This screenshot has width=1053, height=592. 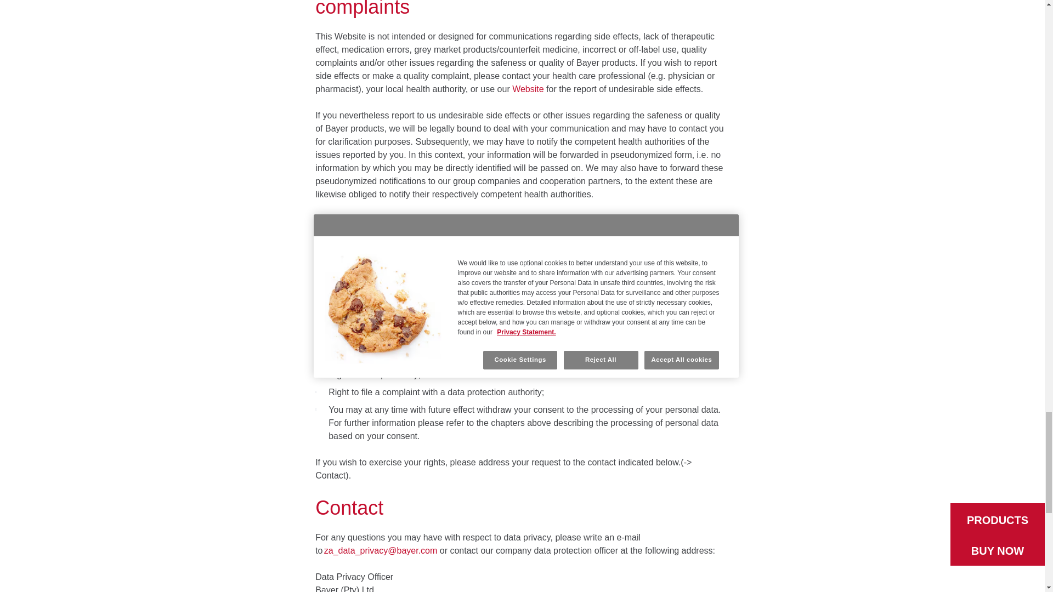 What do you see at coordinates (528, 89) in the screenshot?
I see `Website` at bounding box center [528, 89].